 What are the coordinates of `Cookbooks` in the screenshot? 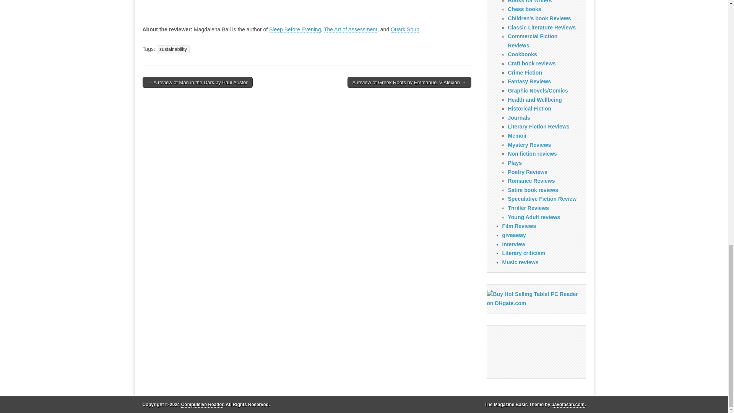 It's located at (522, 54).